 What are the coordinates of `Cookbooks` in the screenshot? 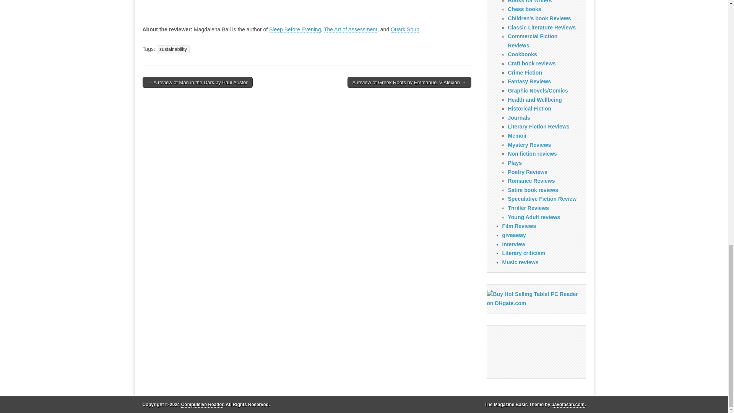 It's located at (522, 54).